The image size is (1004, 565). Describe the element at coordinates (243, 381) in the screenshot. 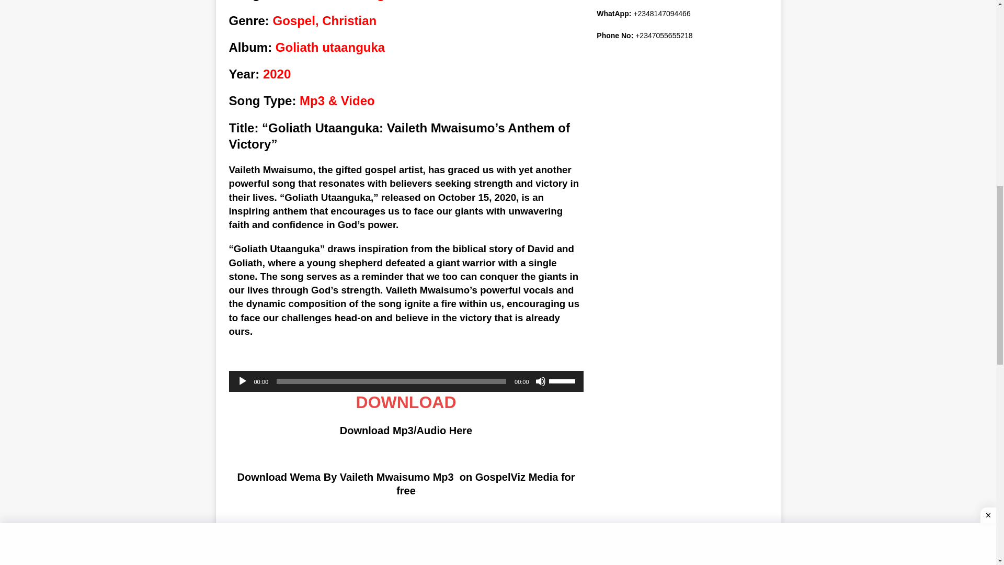

I see `Play` at that location.